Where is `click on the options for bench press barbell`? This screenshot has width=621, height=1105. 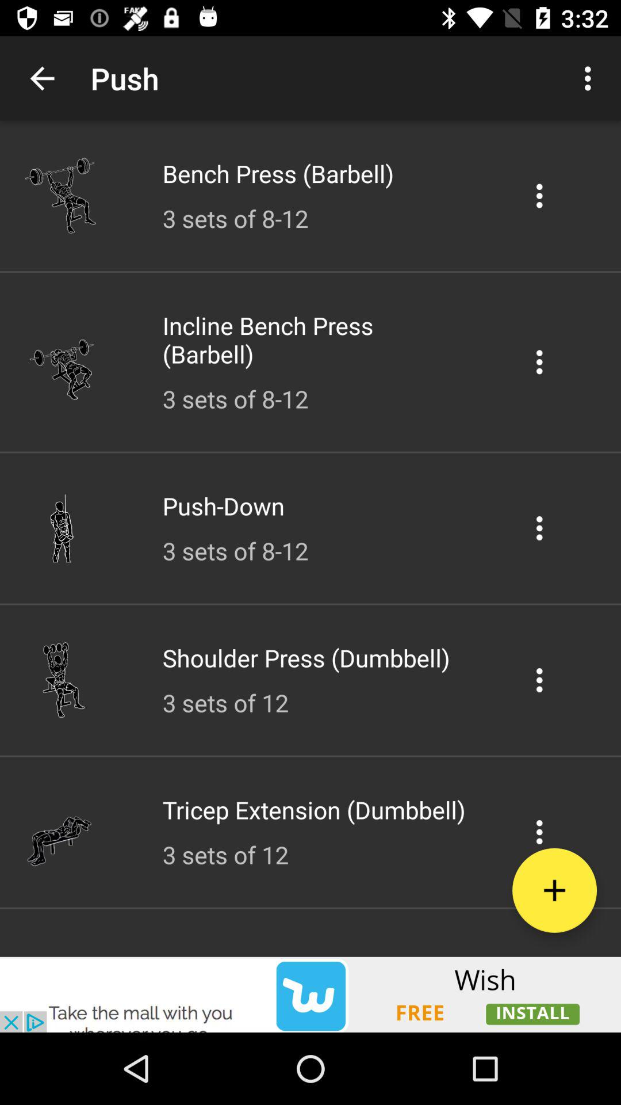 click on the options for bench press barbell is located at coordinates (539, 196).